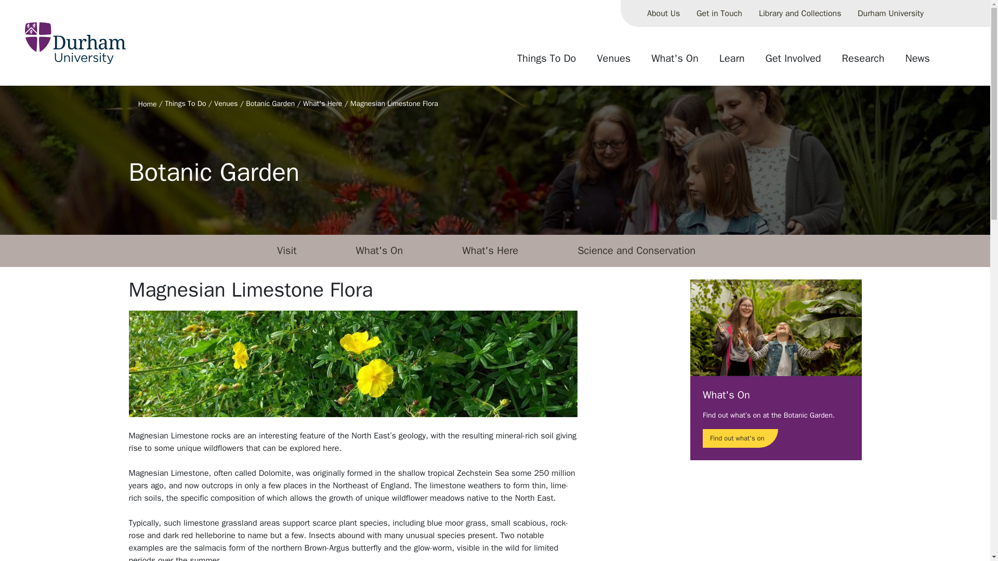 The width and height of the screenshot is (998, 561). What do you see at coordinates (793, 62) in the screenshot?
I see `Get Involved` at bounding box center [793, 62].